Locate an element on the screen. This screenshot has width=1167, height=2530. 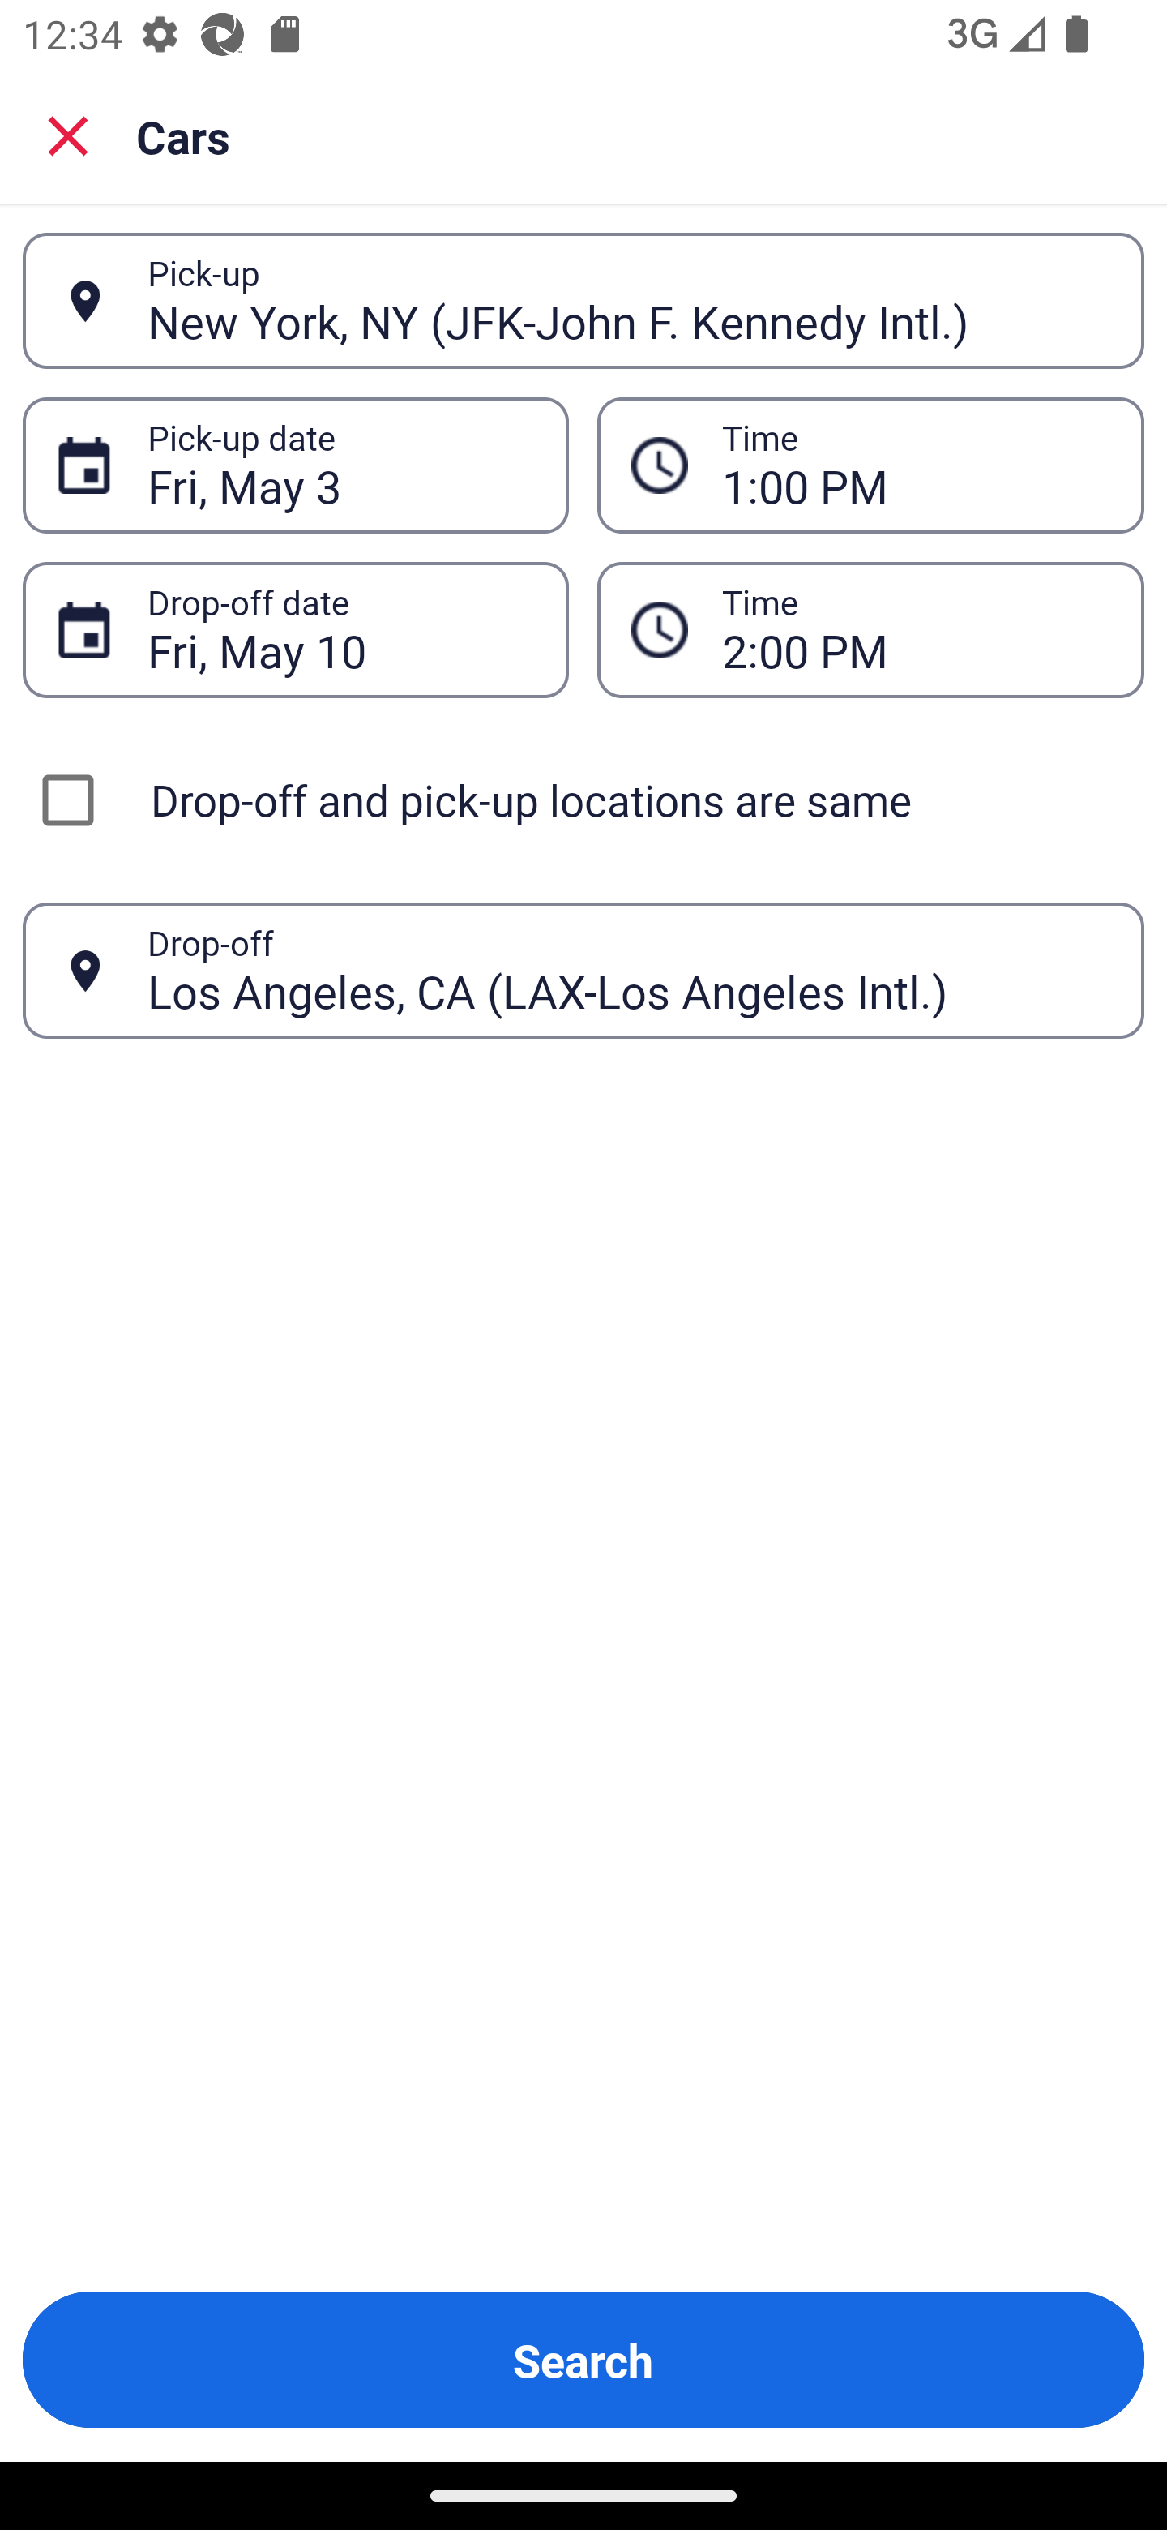
Fri, May 10 is located at coordinates (340, 629).